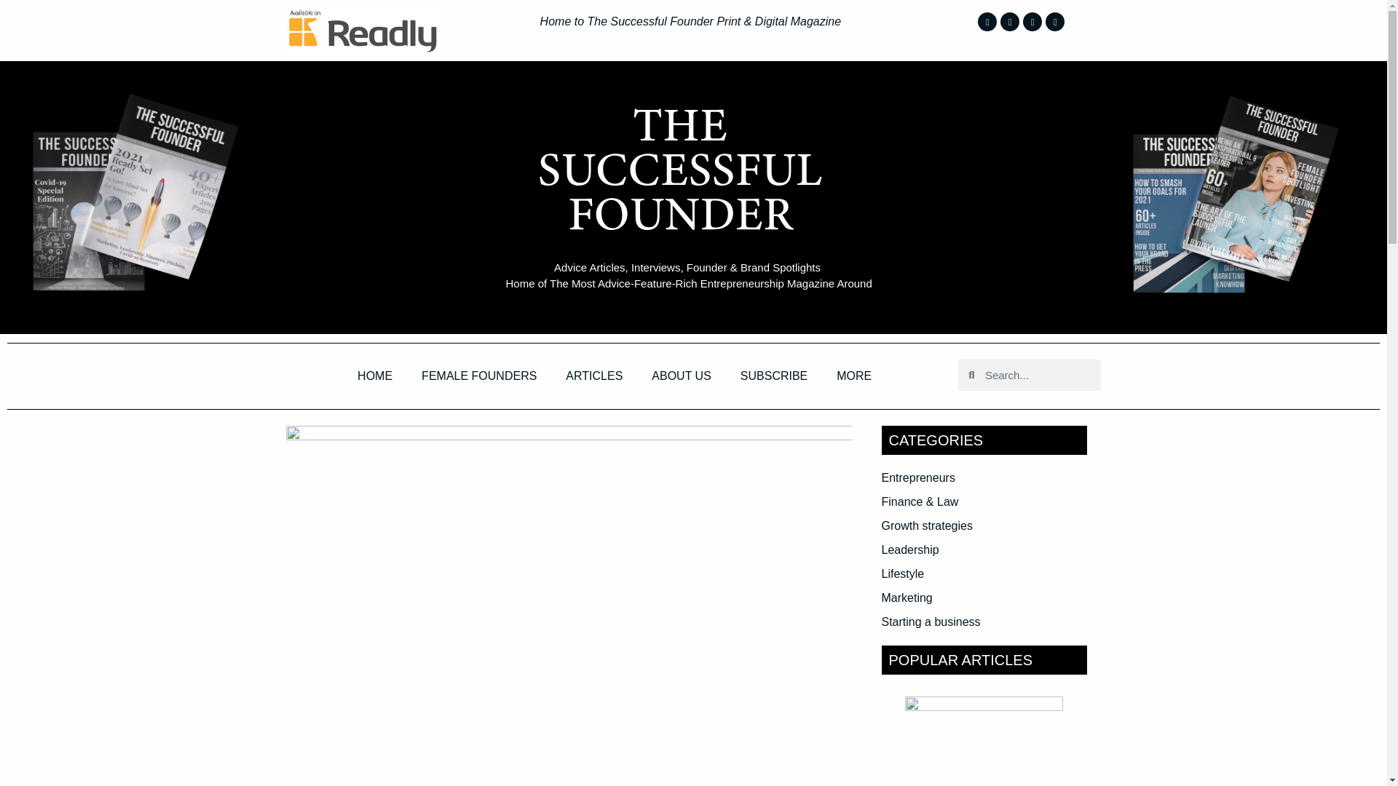 The height and width of the screenshot is (786, 1398). Describe the element at coordinates (478, 376) in the screenshot. I see `FEMALE FOUNDERS` at that location.